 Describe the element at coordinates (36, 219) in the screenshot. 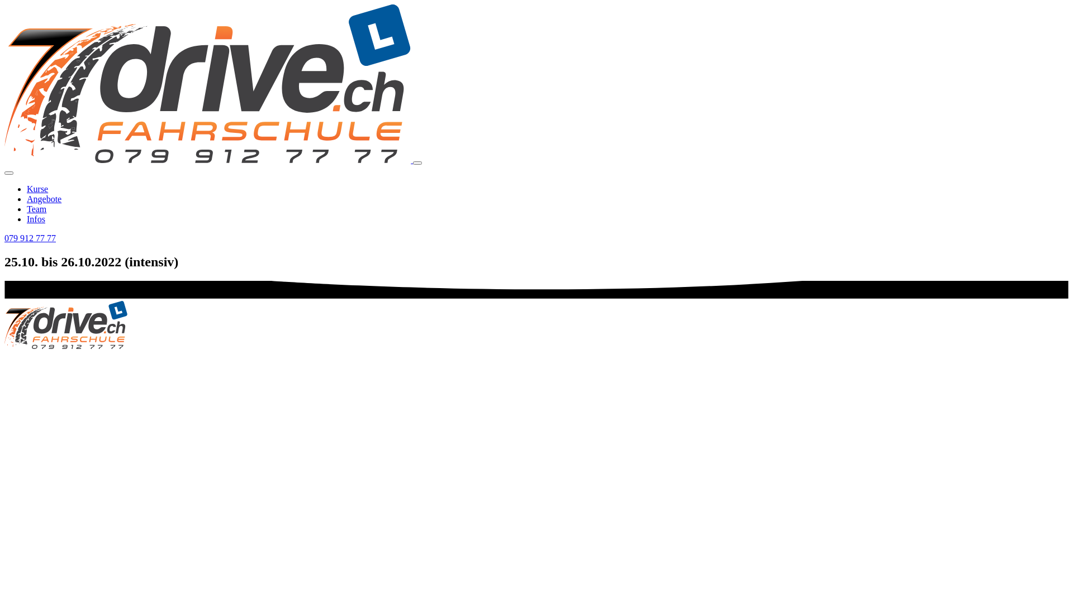

I see `Infos` at that location.